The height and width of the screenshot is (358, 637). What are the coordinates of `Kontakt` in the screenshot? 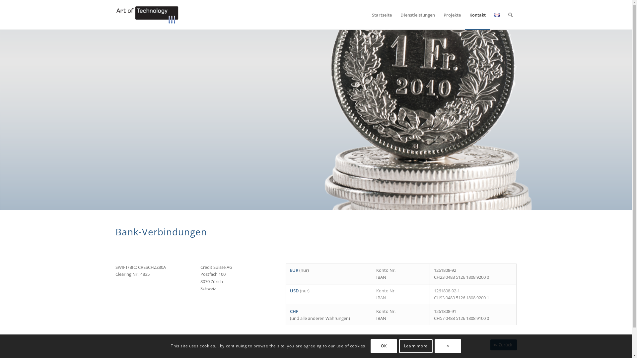 It's located at (478, 15).